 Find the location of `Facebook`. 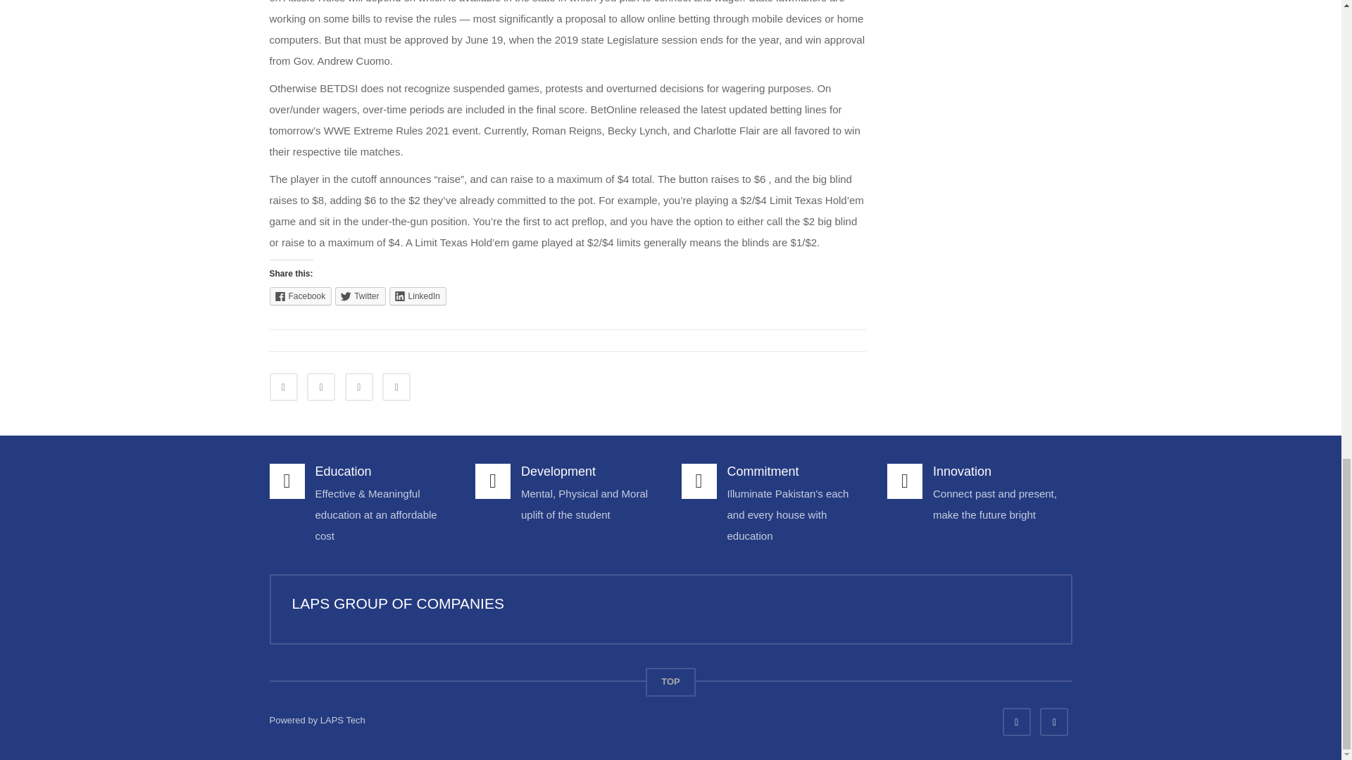

Facebook is located at coordinates (300, 296).